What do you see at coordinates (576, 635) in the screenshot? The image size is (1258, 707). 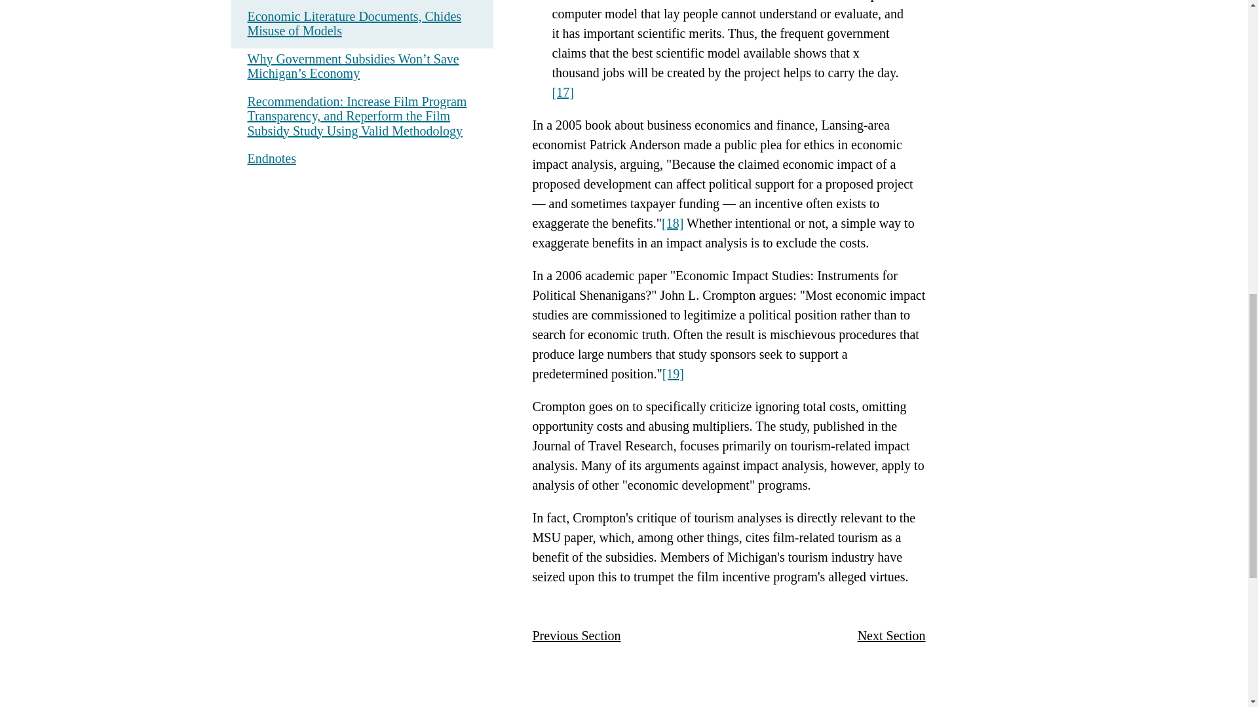 I see `Previous Section` at bounding box center [576, 635].